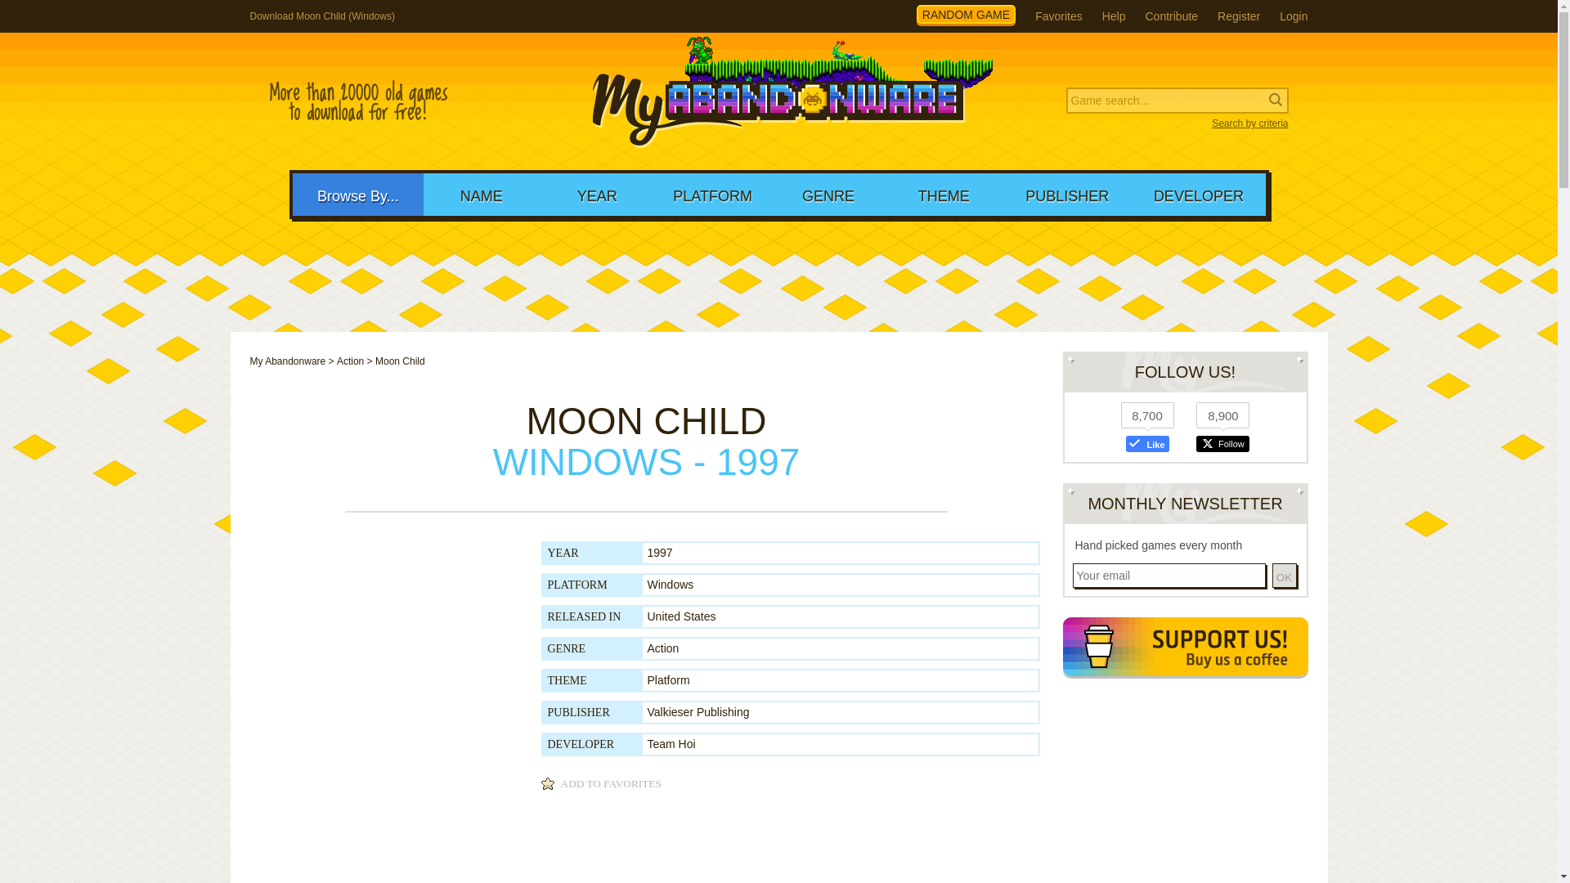 The width and height of the screenshot is (1570, 883). I want to click on Favorites, so click(1058, 16).